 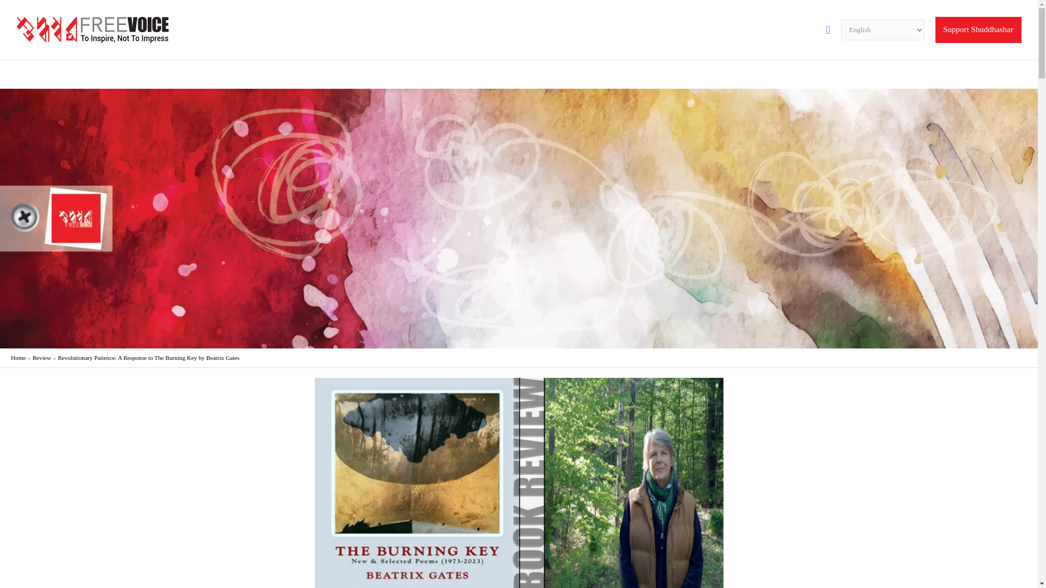 What do you see at coordinates (931, 75) in the screenshot?
I see `Books` at bounding box center [931, 75].